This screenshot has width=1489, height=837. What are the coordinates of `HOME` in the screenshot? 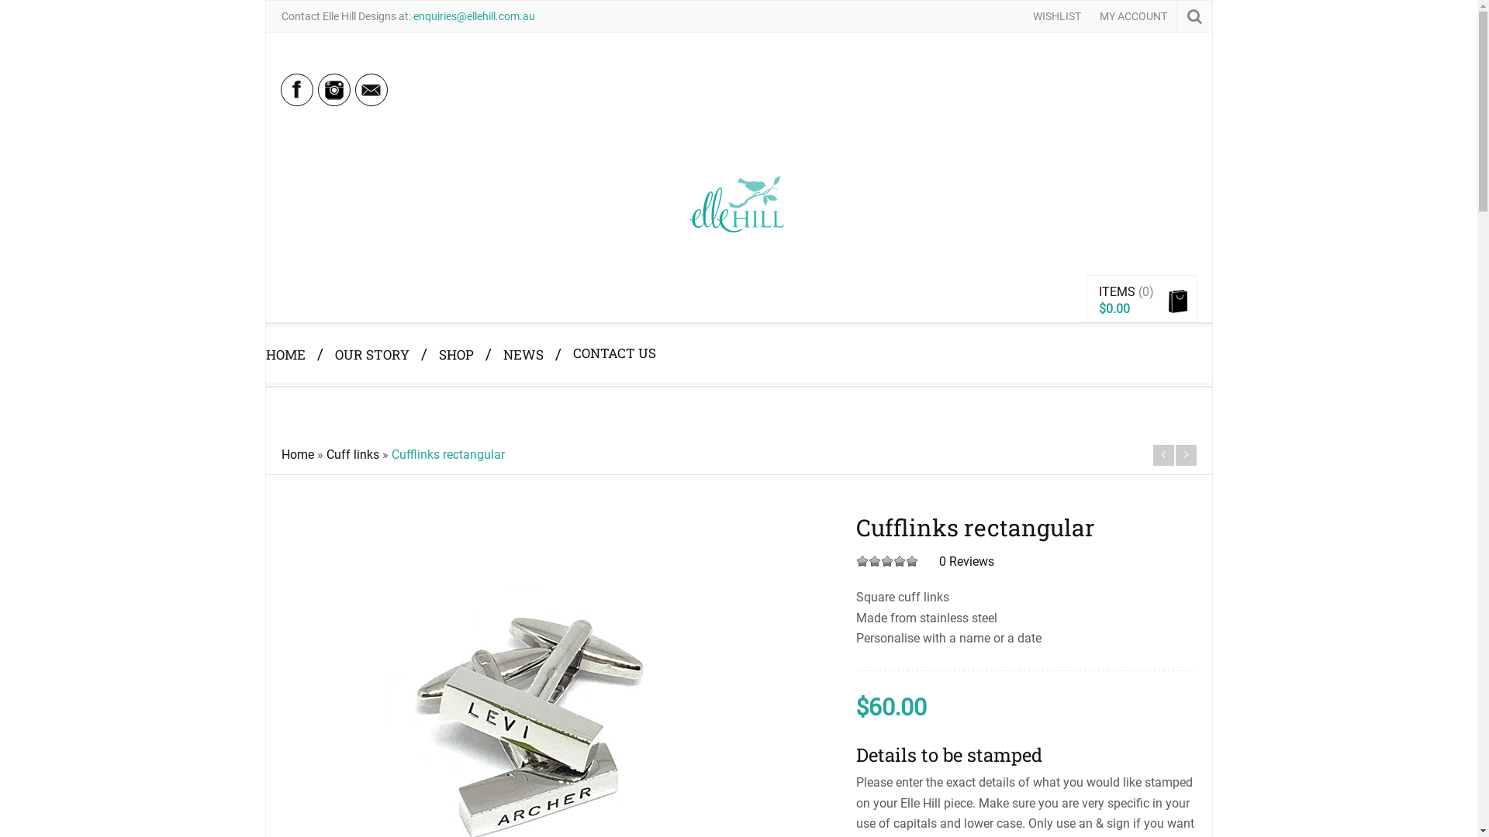 It's located at (294, 344).